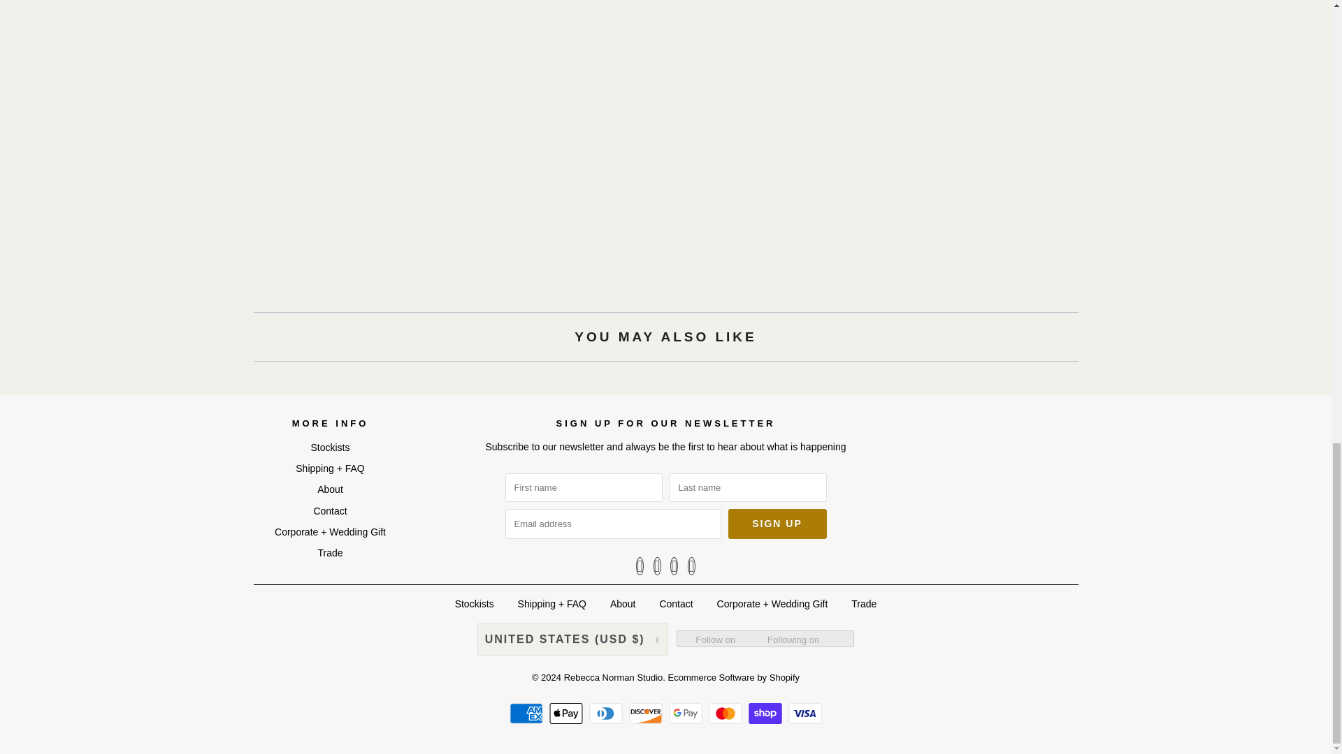 This screenshot has height=754, width=1342. What do you see at coordinates (568, 713) in the screenshot?
I see `Apple Pay` at bounding box center [568, 713].